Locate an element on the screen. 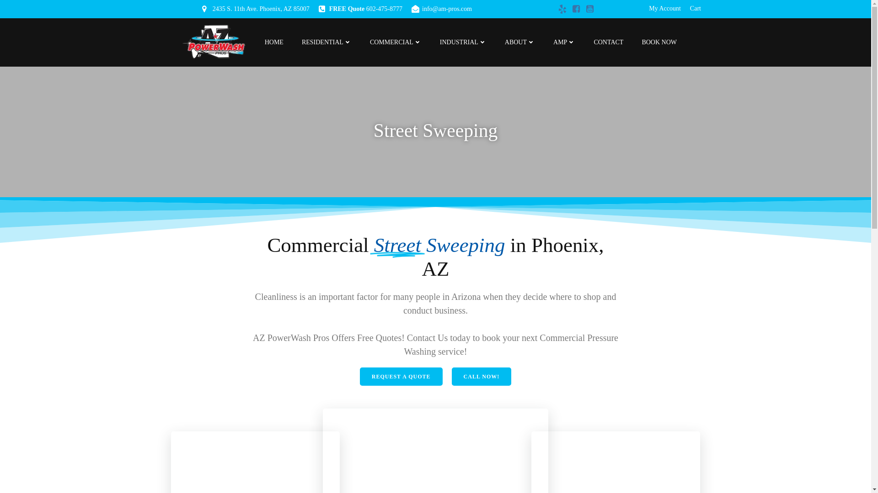 This screenshot has width=878, height=493. FREE Quote 602-475-8777 is located at coordinates (360, 9).